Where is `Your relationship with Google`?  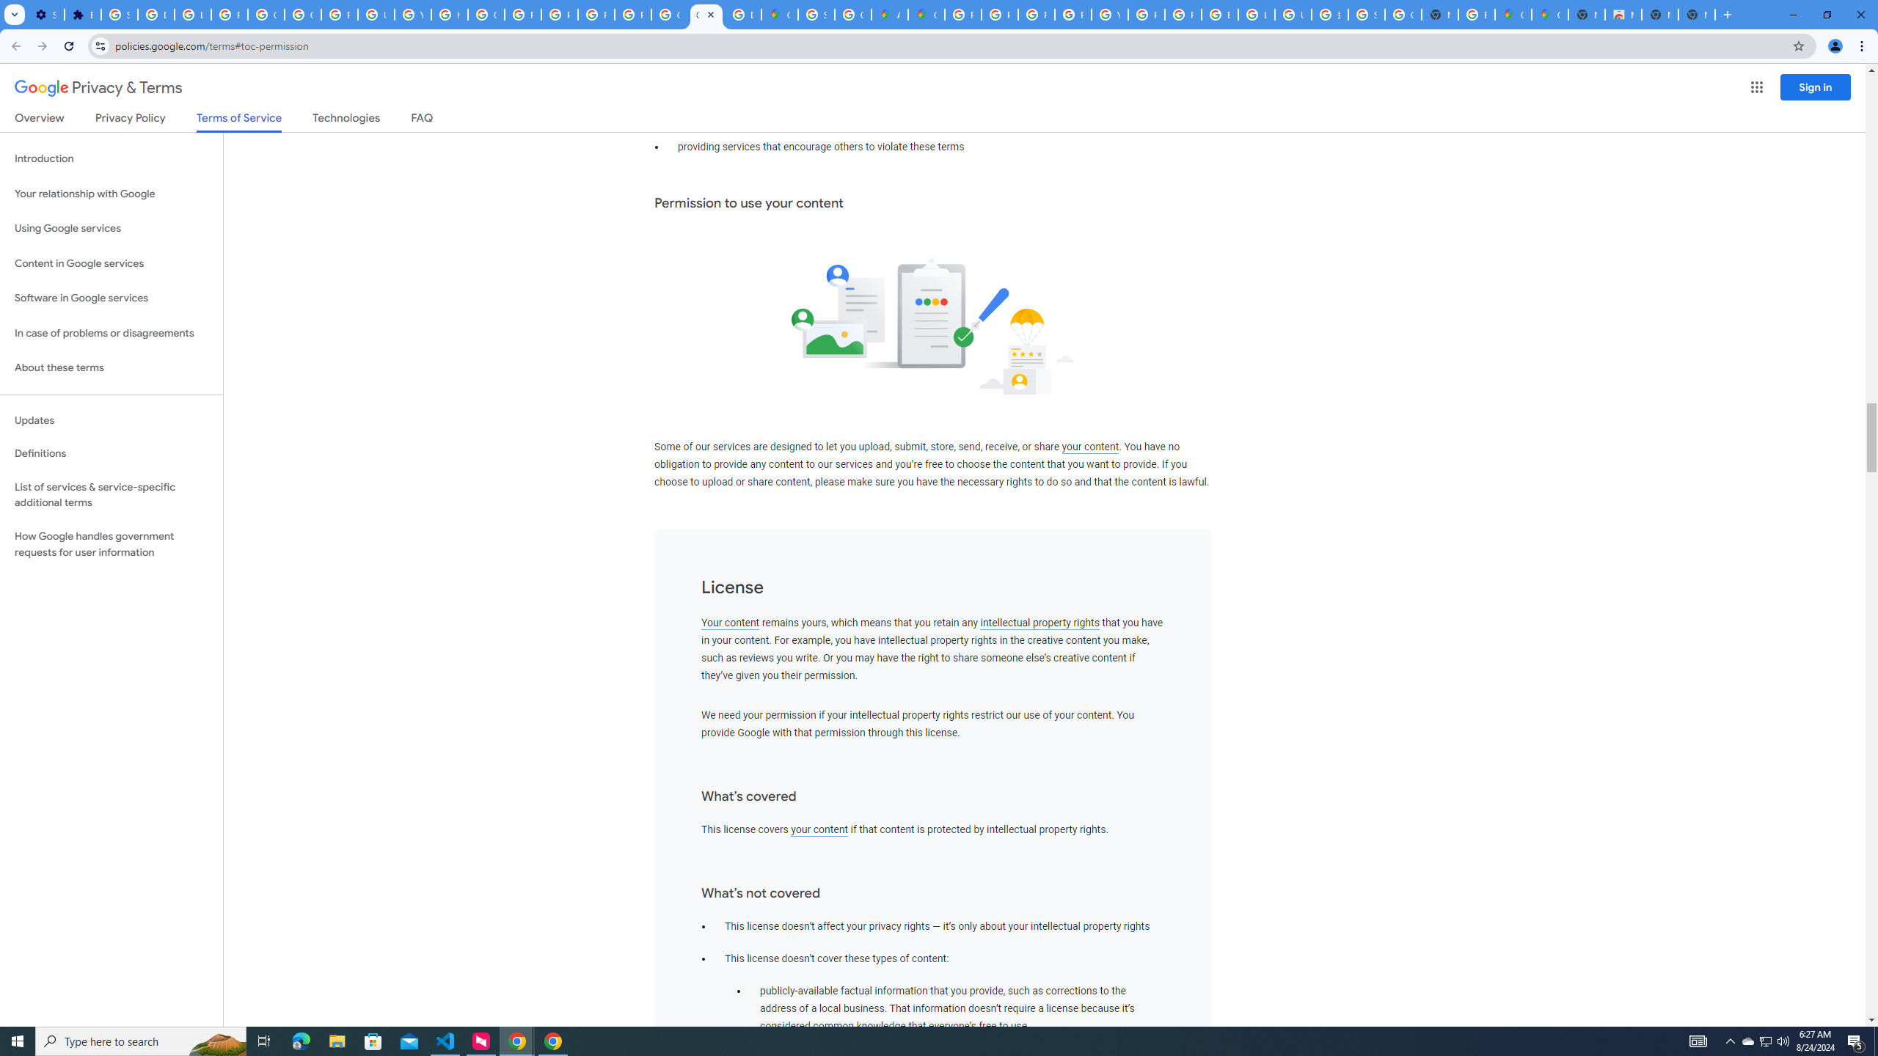
Your relationship with Google is located at coordinates (112, 194).